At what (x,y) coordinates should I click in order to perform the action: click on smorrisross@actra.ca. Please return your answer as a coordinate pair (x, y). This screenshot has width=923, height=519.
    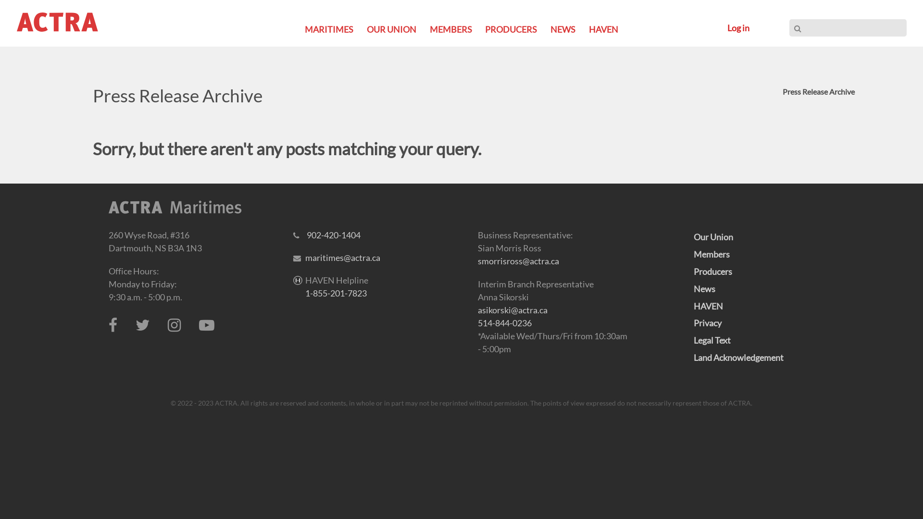
    Looking at the image, I should click on (518, 261).